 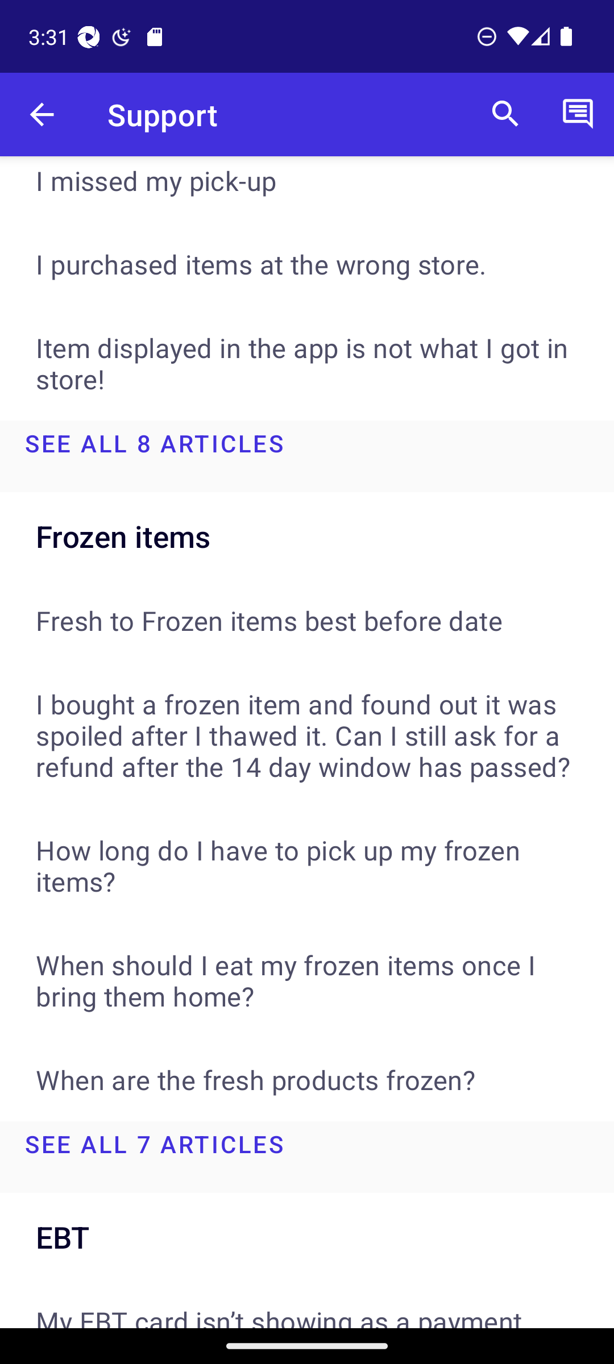 What do you see at coordinates (307, 1079) in the screenshot?
I see `When are the fresh products frozen?` at bounding box center [307, 1079].